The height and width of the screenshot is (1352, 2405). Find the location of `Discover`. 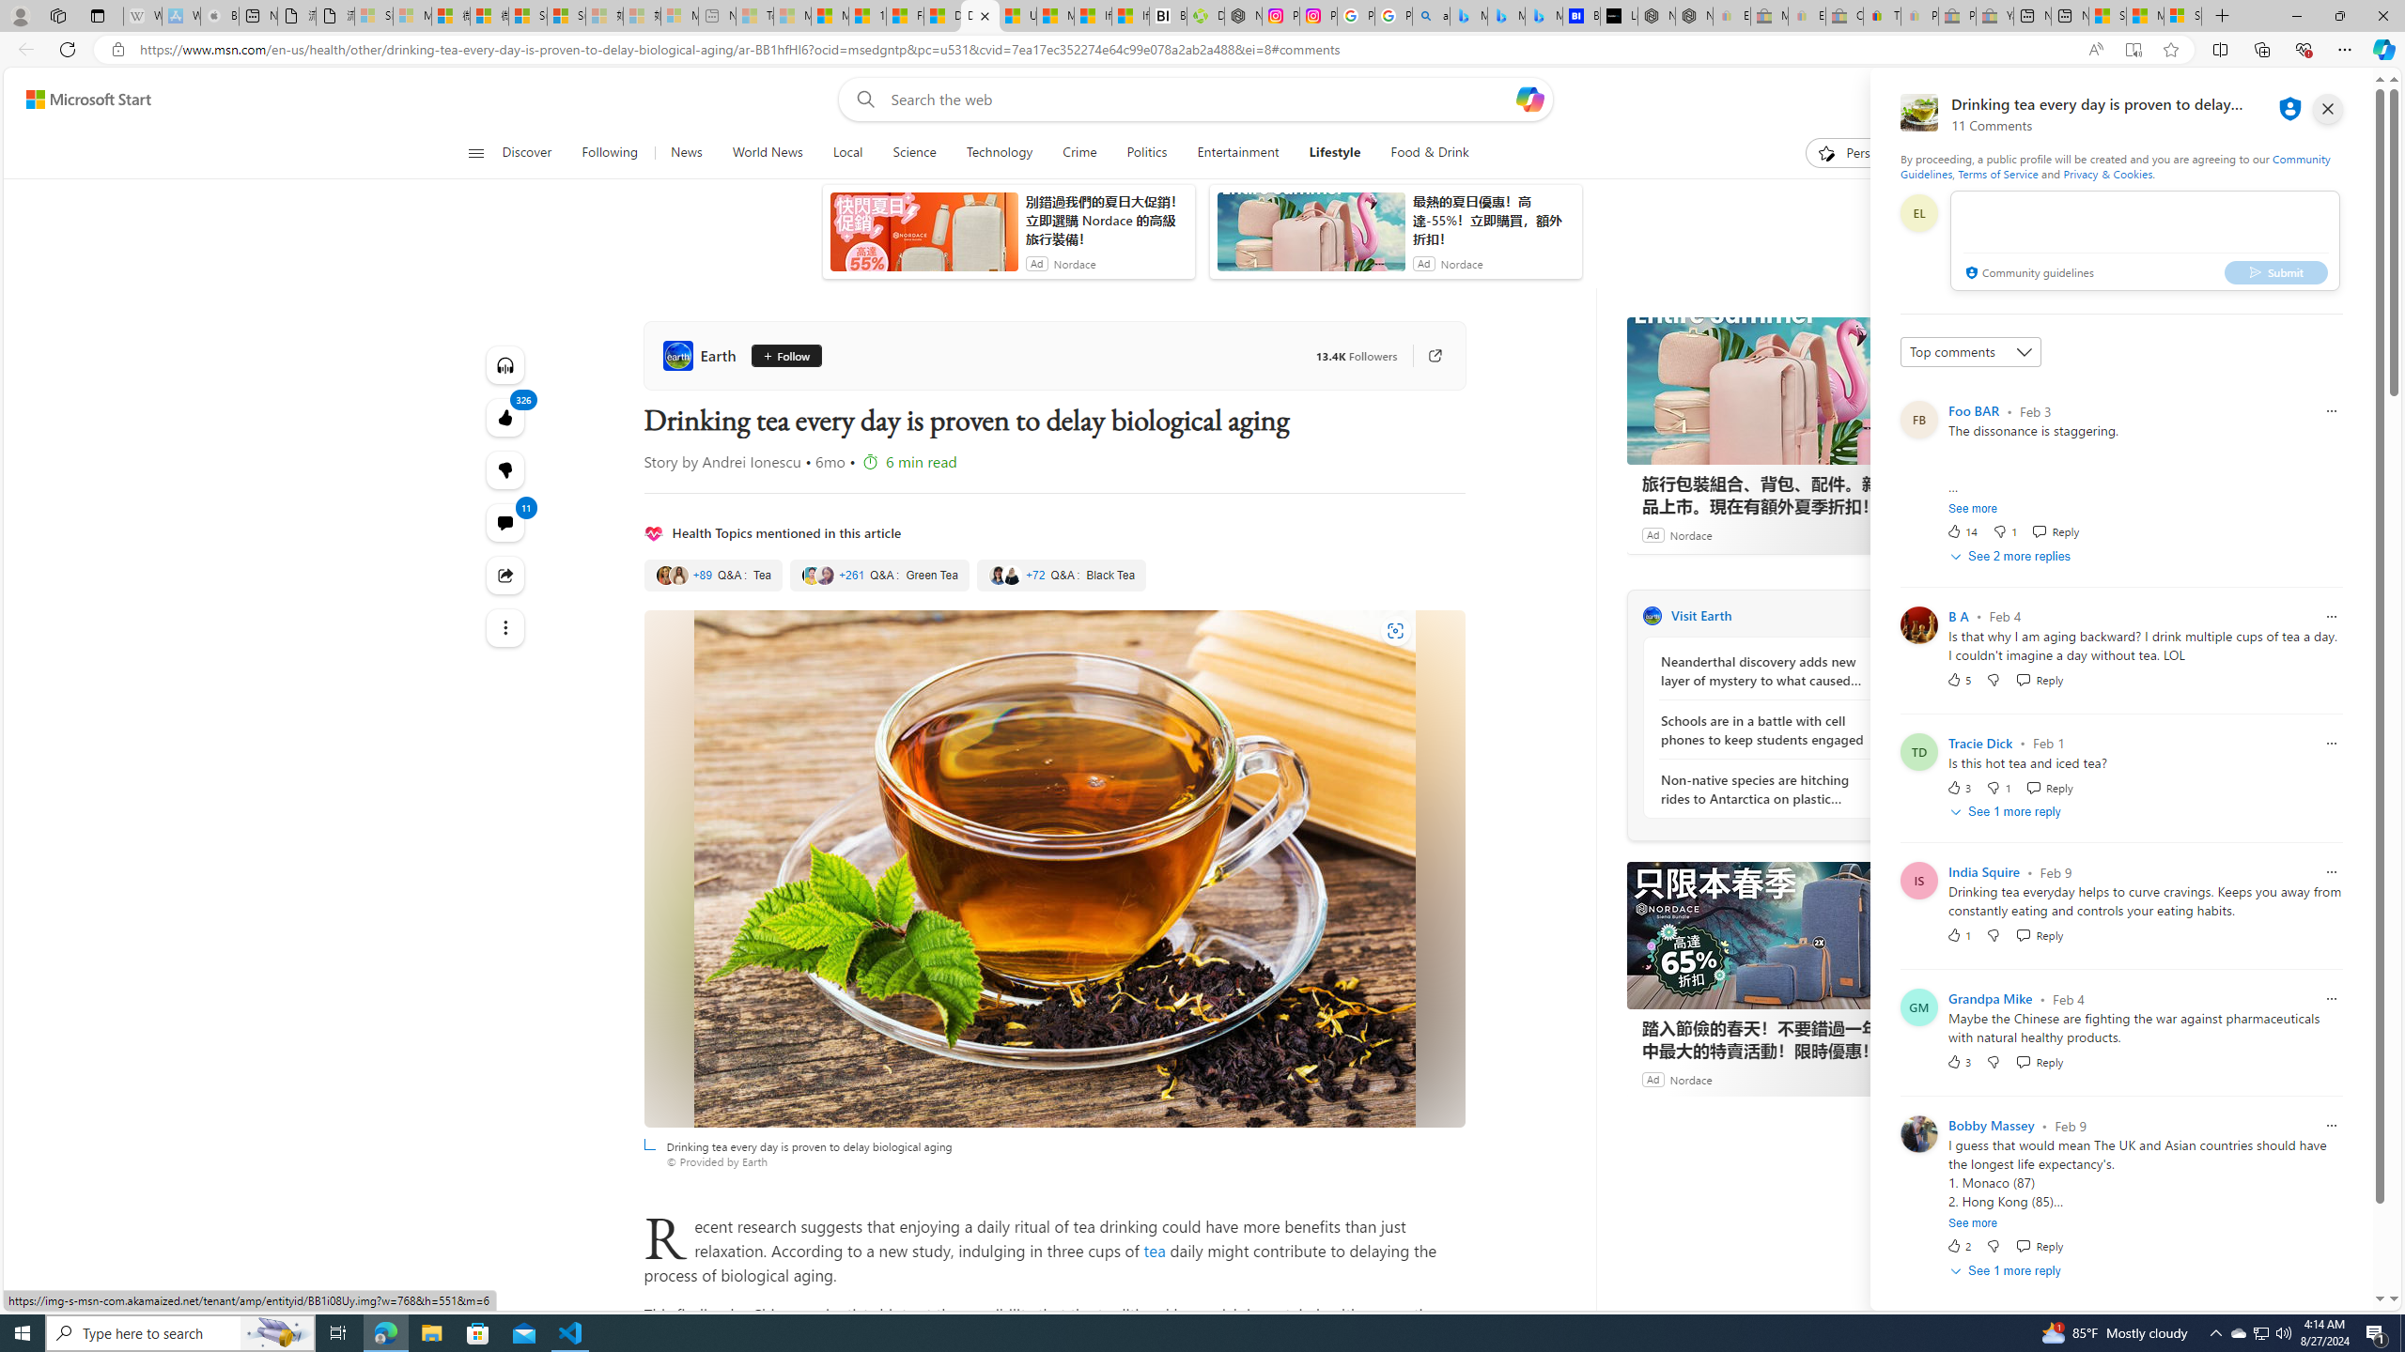

Discover is located at coordinates (528, 153).